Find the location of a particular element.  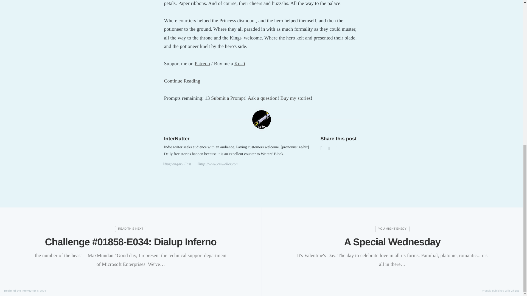

Ko-fi is located at coordinates (240, 64).